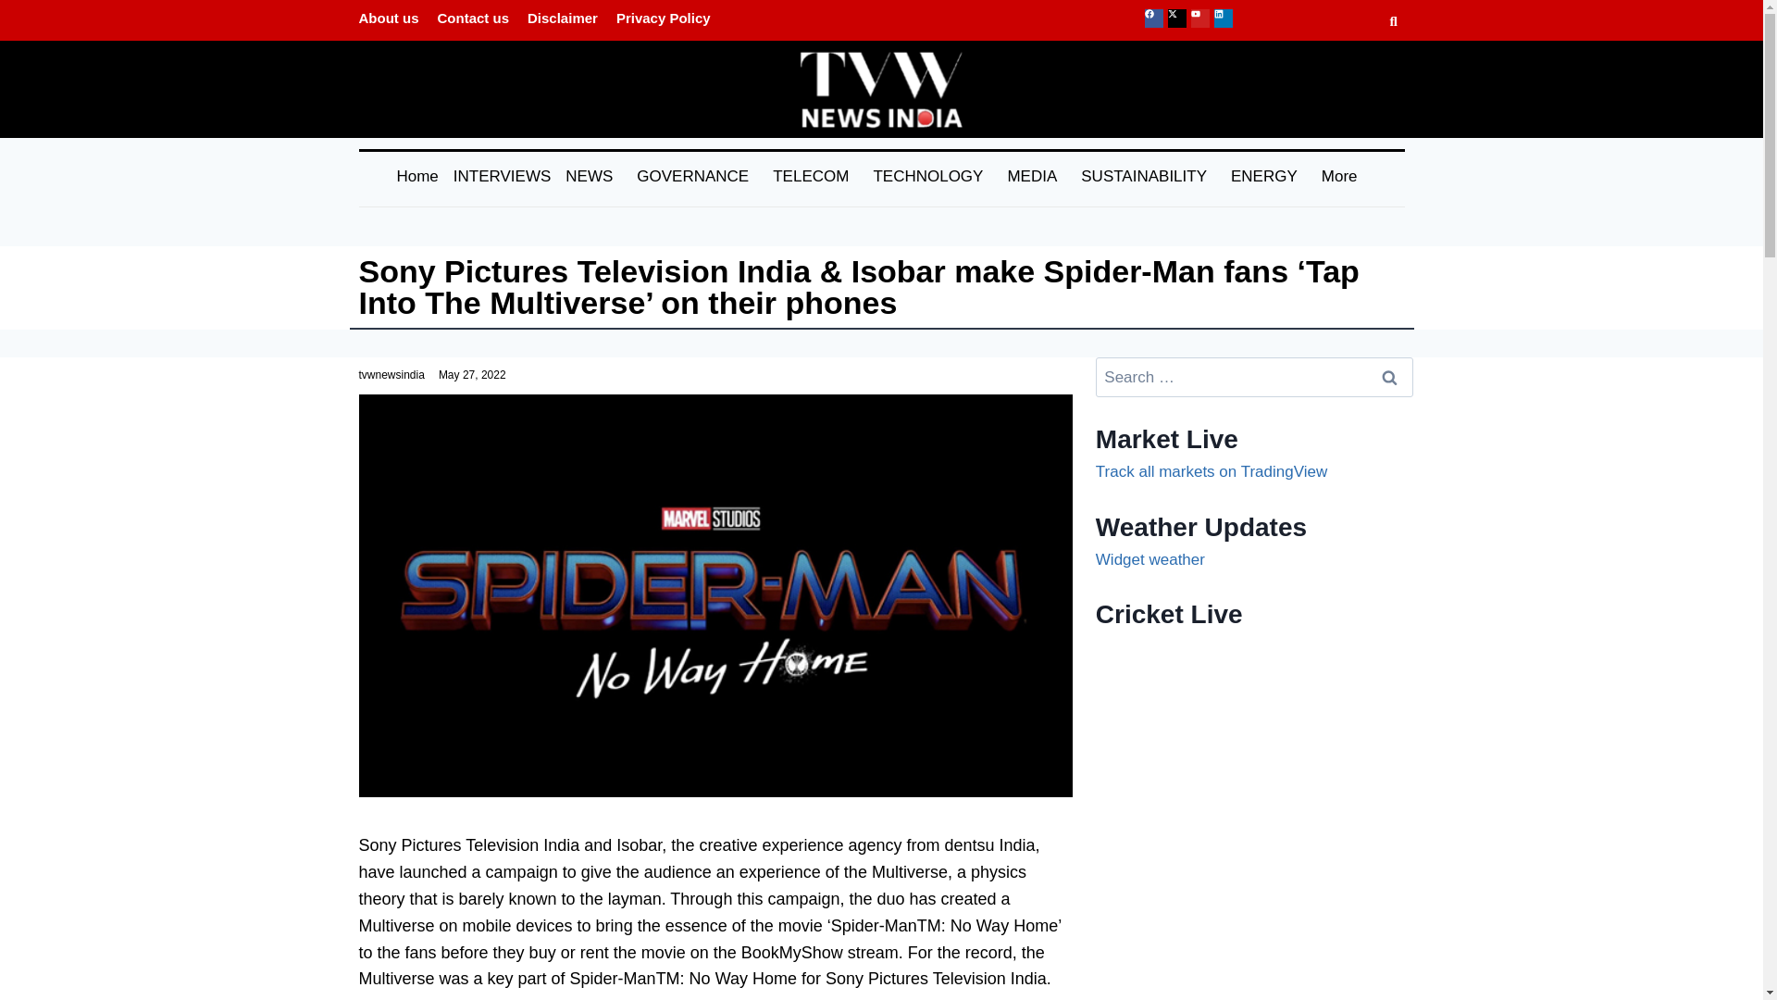 The width and height of the screenshot is (1777, 1000). I want to click on NEWS, so click(594, 176).